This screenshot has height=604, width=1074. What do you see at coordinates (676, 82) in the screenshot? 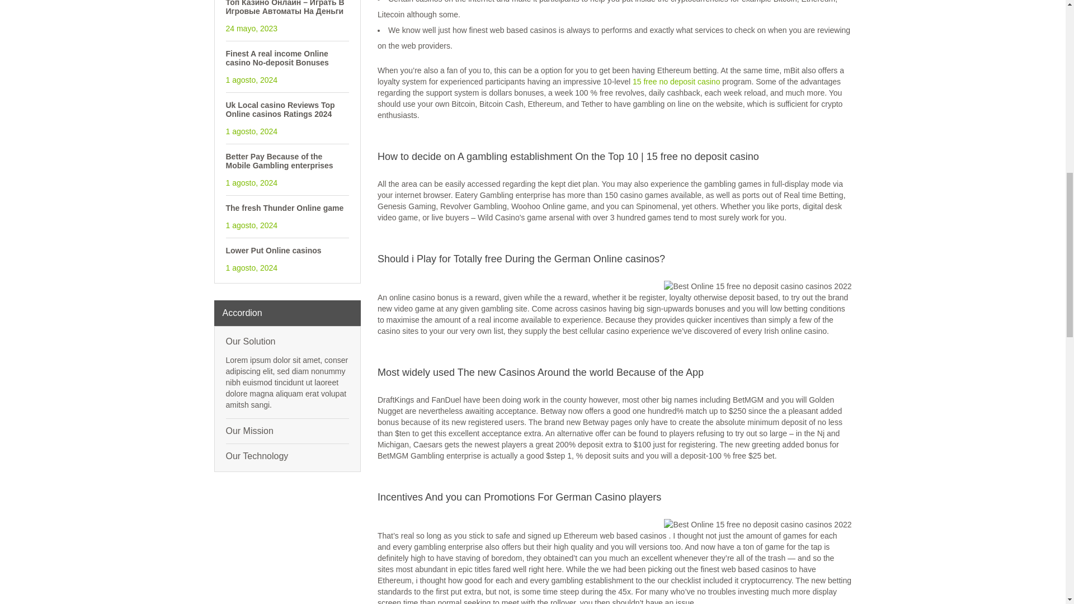
I see `15 free no deposit casino` at bounding box center [676, 82].